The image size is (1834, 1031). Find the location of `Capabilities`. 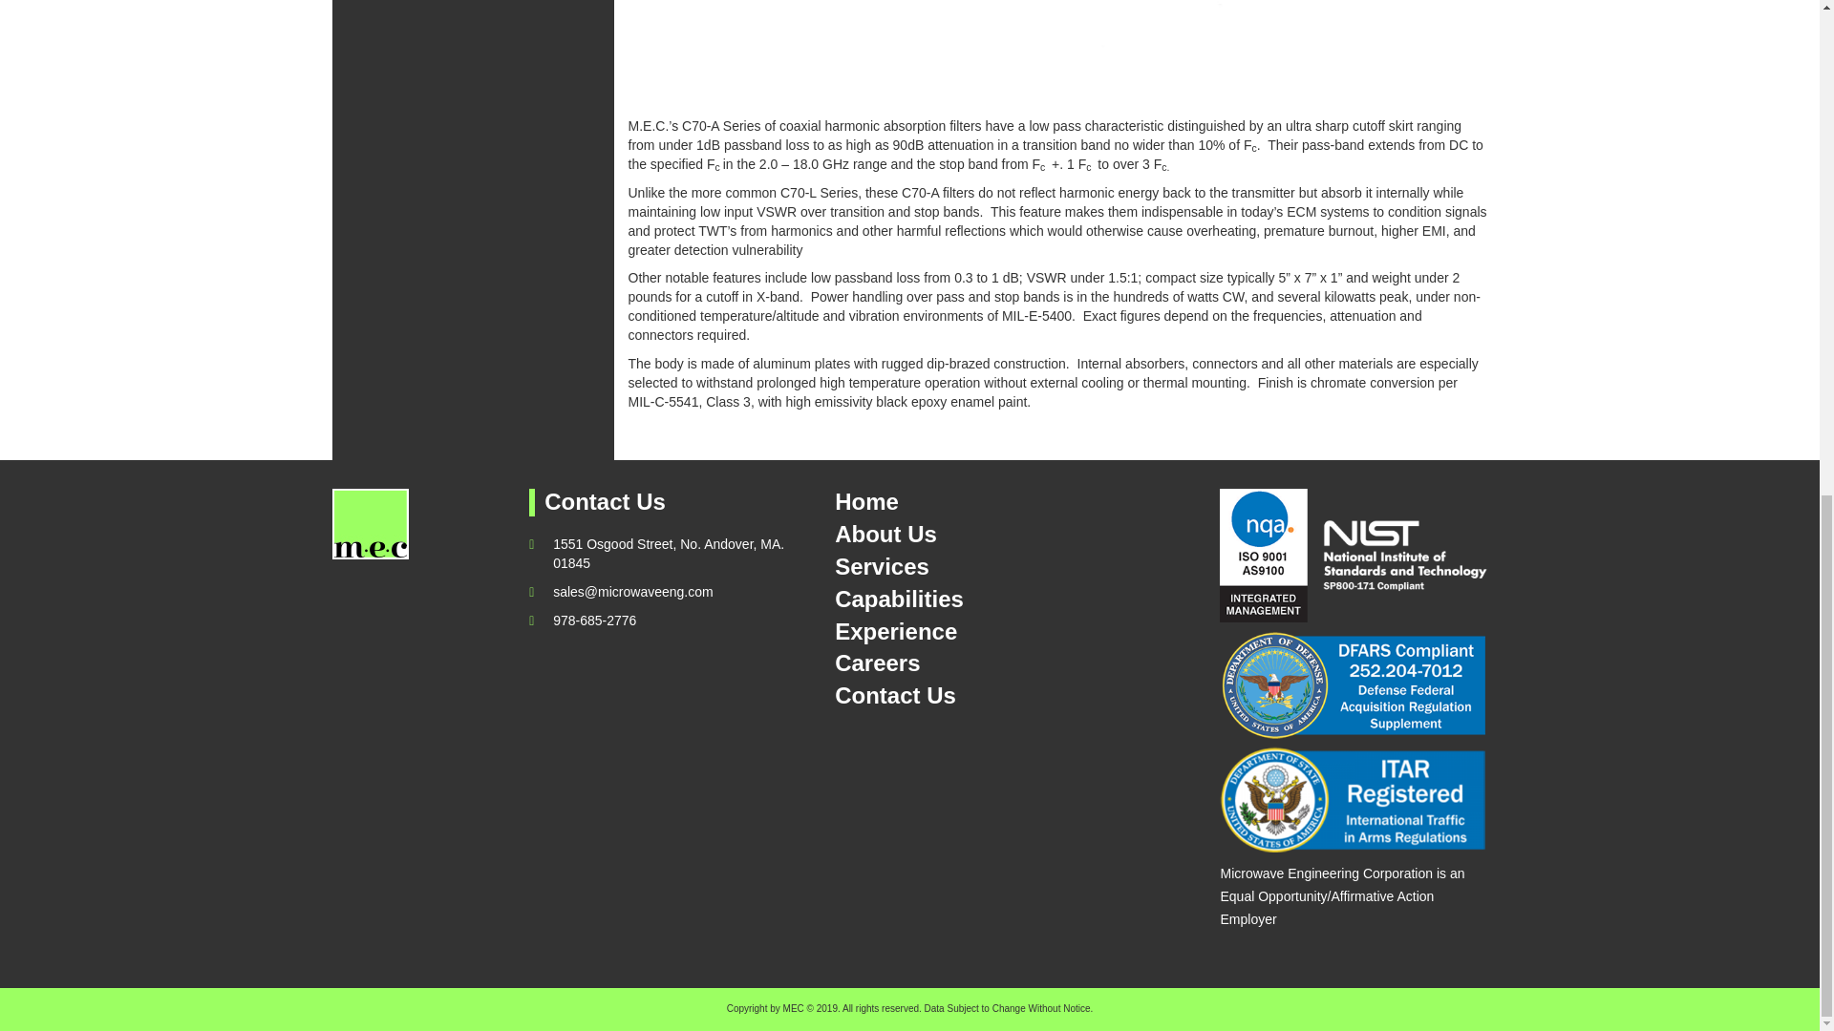

Capabilities is located at coordinates (959, 600).